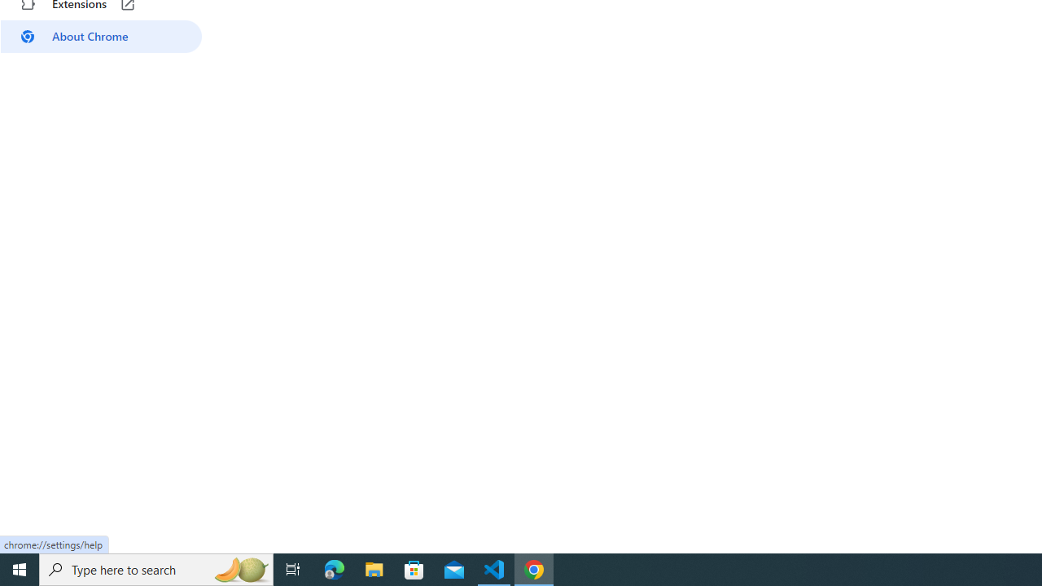 This screenshot has width=1042, height=586. What do you see at coordinates (101, 36) in the screenshot?
I see `About Chrome` at bounding box center [101, 36].